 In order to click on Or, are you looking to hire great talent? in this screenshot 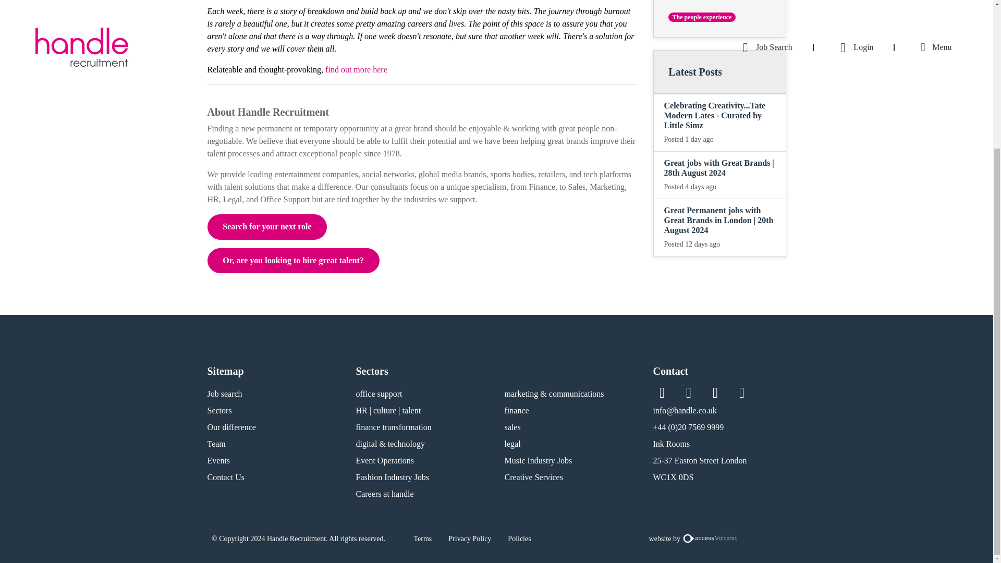, I will do `click(293, 261)`.